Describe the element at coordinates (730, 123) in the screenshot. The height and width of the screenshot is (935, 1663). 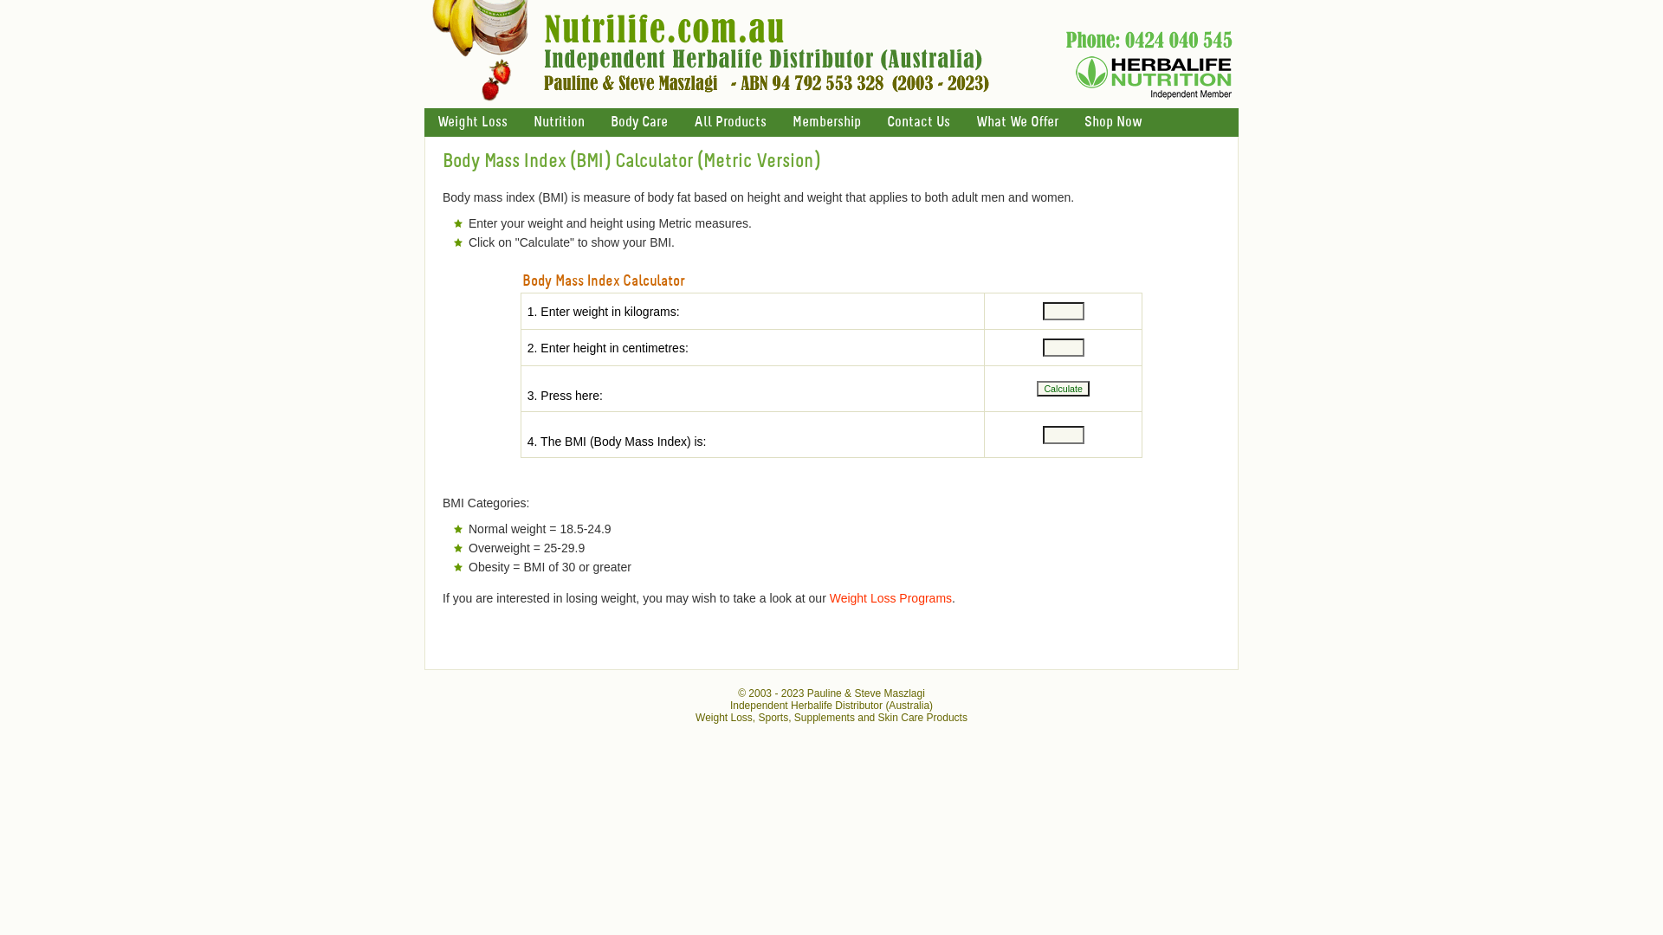
I see `All Products` at that location.